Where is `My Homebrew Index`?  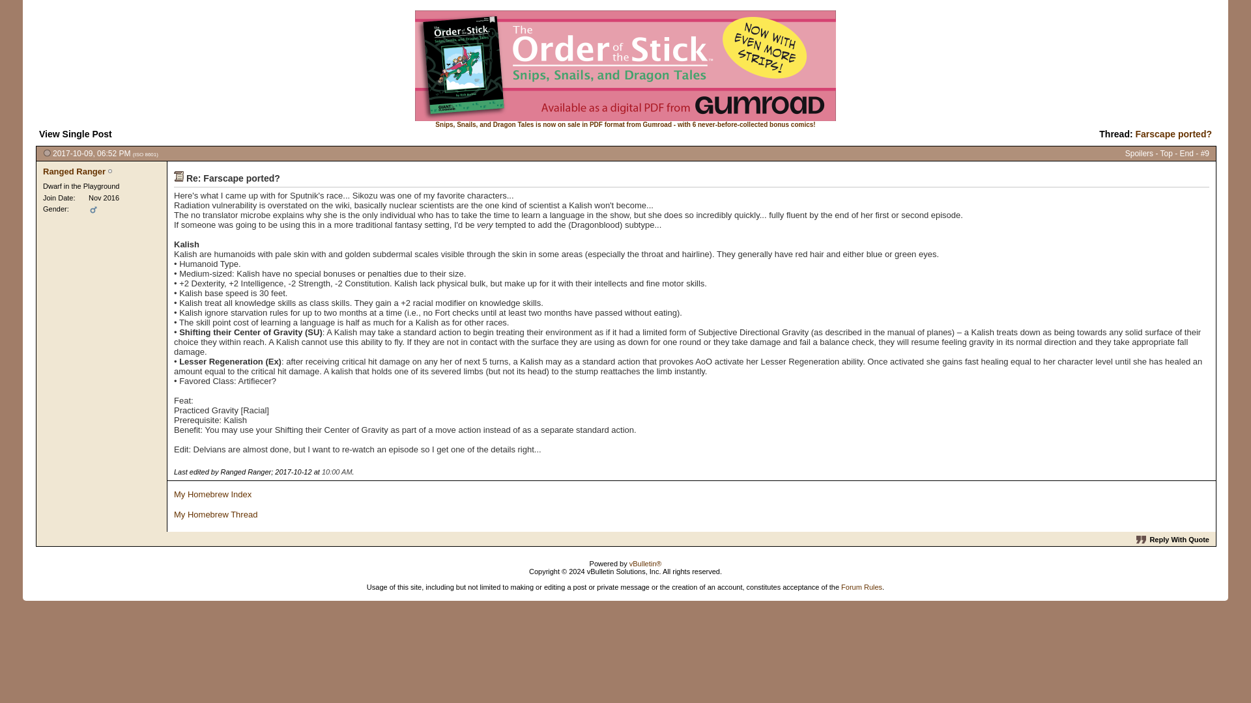
My Homebrew Index is located at coordinates (212, 493).